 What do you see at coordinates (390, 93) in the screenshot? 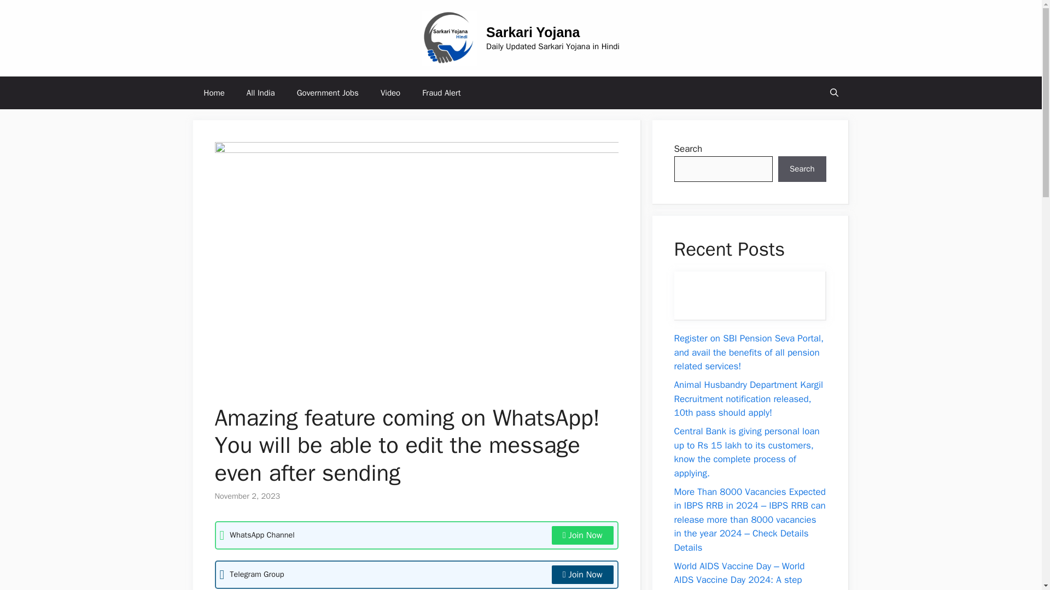
I see `Video` at bounding box center [390, 93].